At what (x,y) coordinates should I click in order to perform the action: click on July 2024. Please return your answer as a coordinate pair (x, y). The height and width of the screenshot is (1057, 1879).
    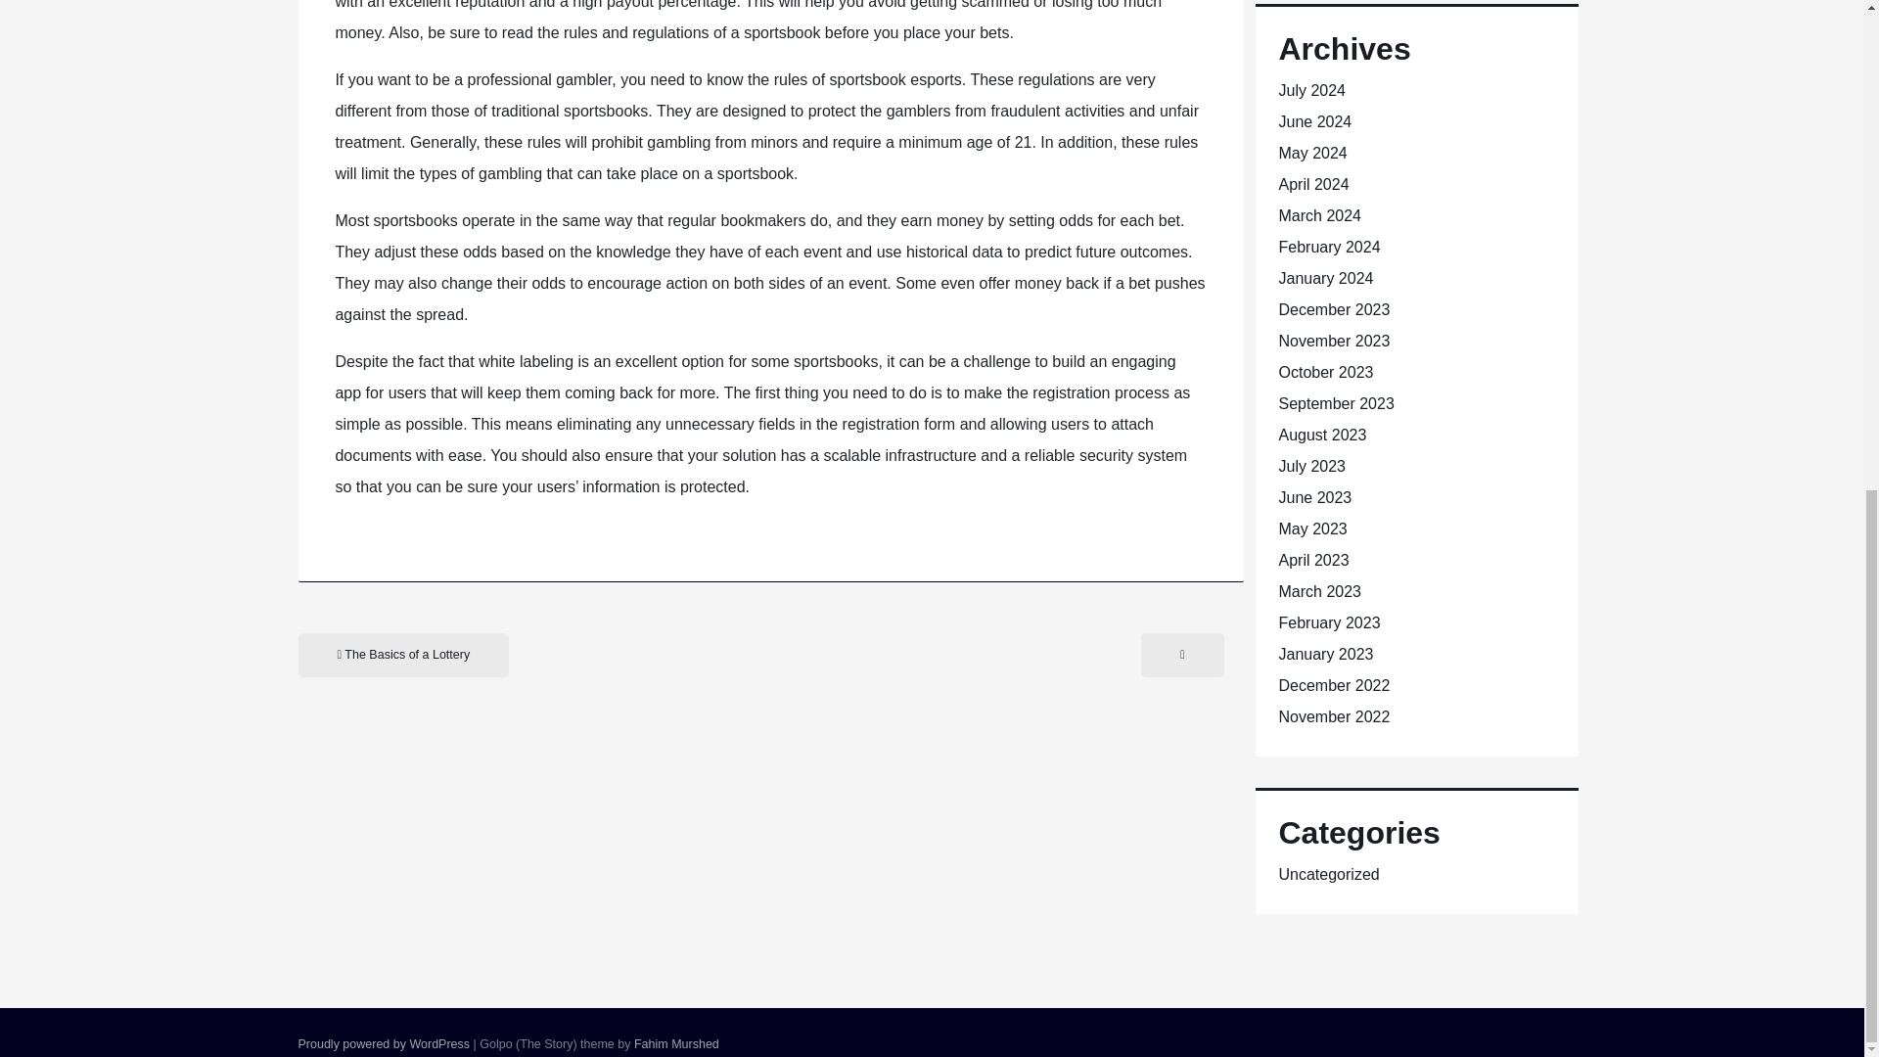
    Looking at the image, I should click on (1311, 90).